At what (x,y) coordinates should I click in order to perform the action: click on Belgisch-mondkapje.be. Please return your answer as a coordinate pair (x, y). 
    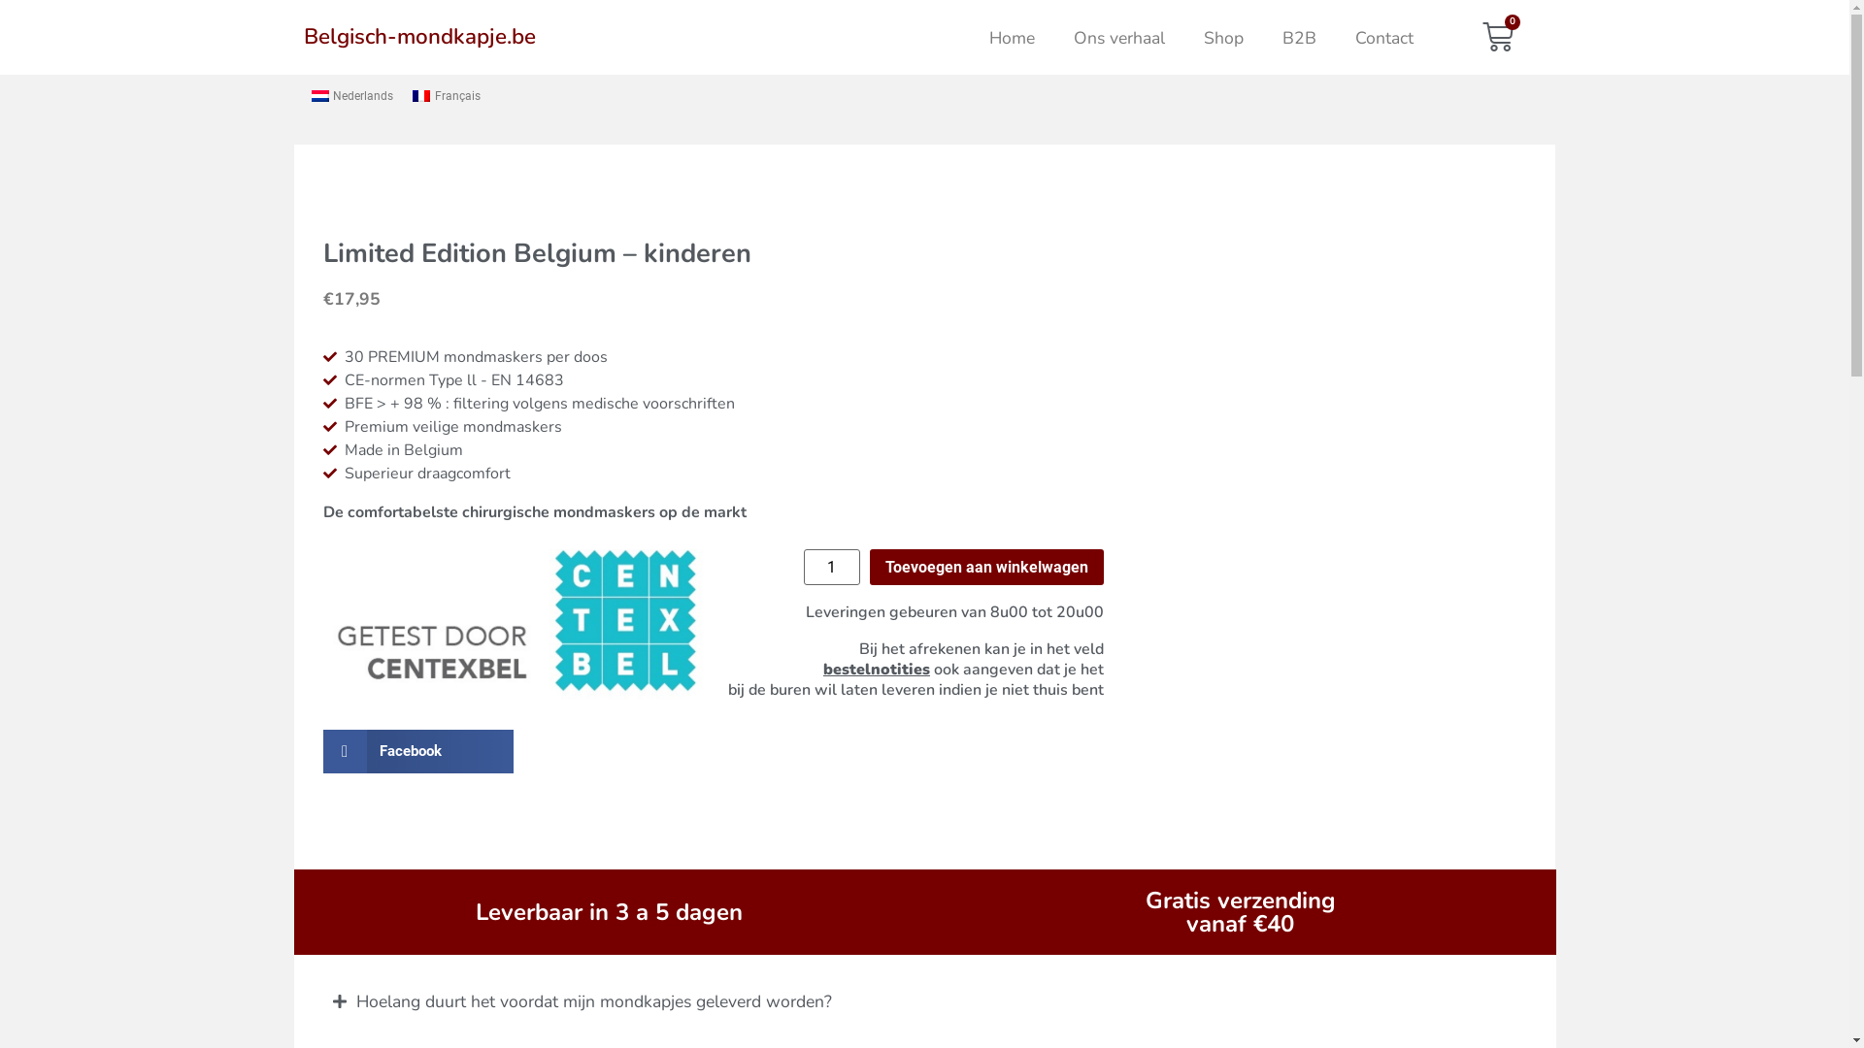
    Looking at the image, I should click on (419, 37).